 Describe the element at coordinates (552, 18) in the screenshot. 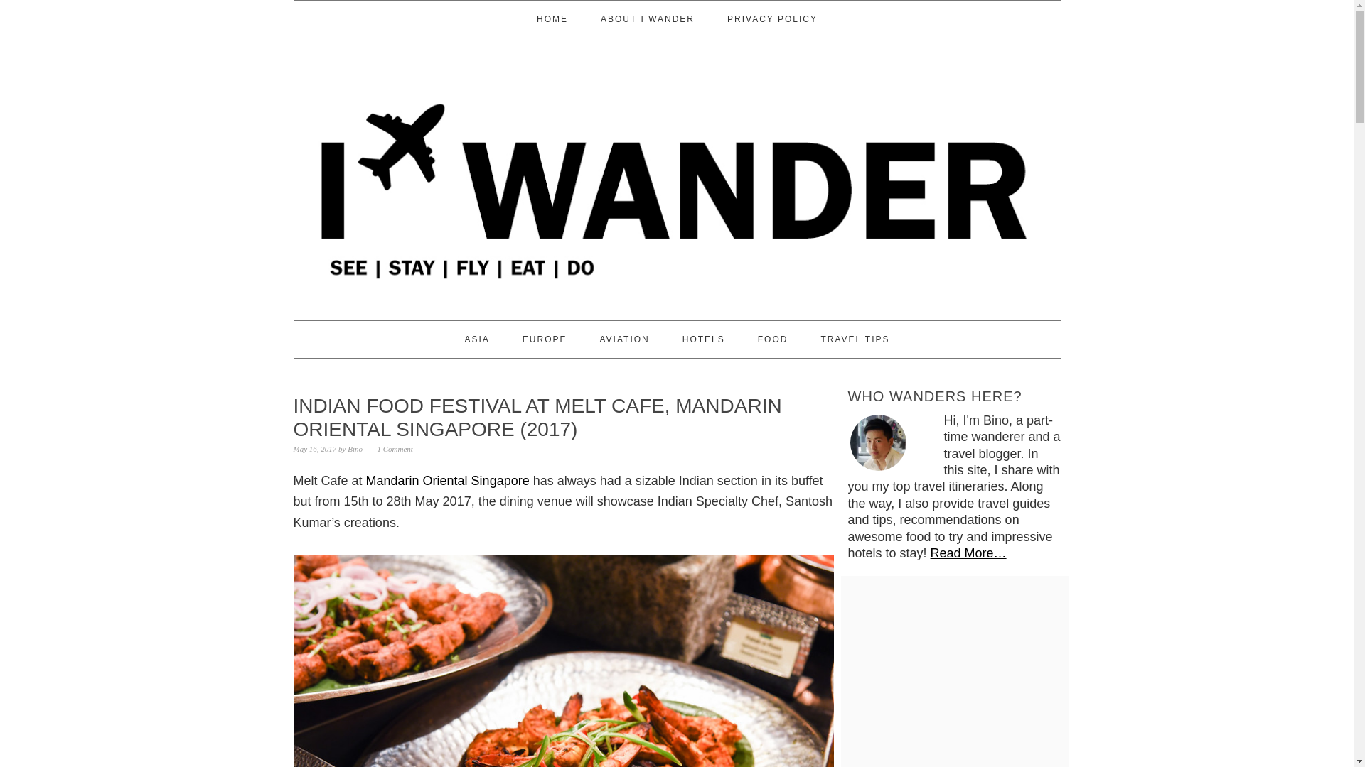

I see `HOME` at that location.